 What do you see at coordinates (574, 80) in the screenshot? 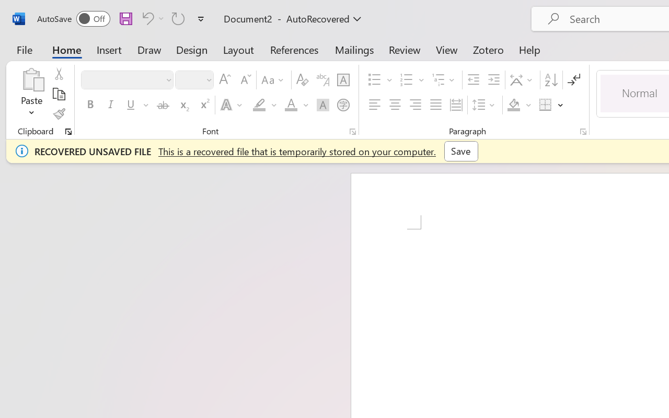
I see `Show/Hide Editing Marks` at bounding box center [574, 80].